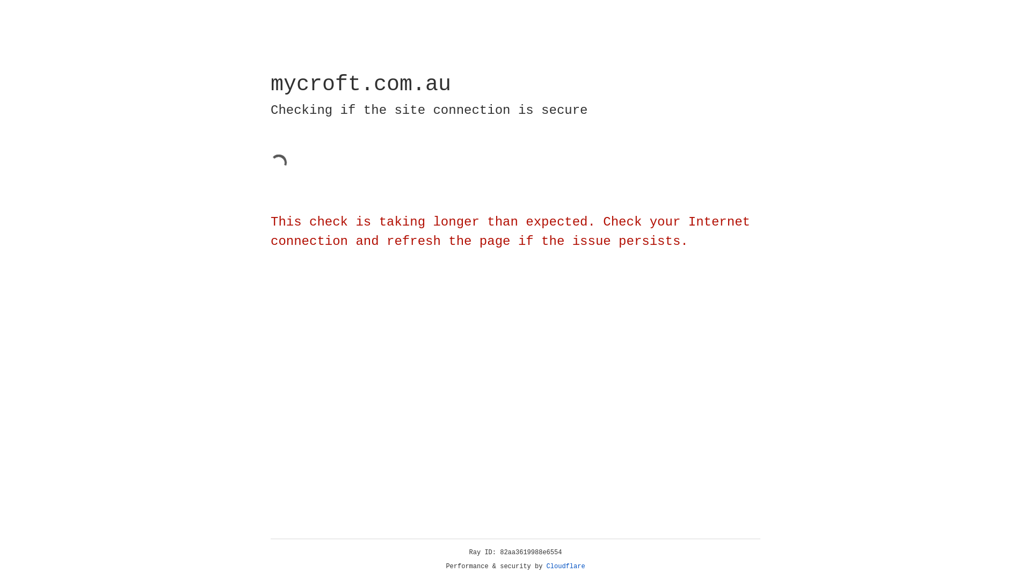 The height and width of the screenshot is (580, 1031). Describe the element at coordinates (566, 567) in the screenshot. I see `Cloudflare` at that location.